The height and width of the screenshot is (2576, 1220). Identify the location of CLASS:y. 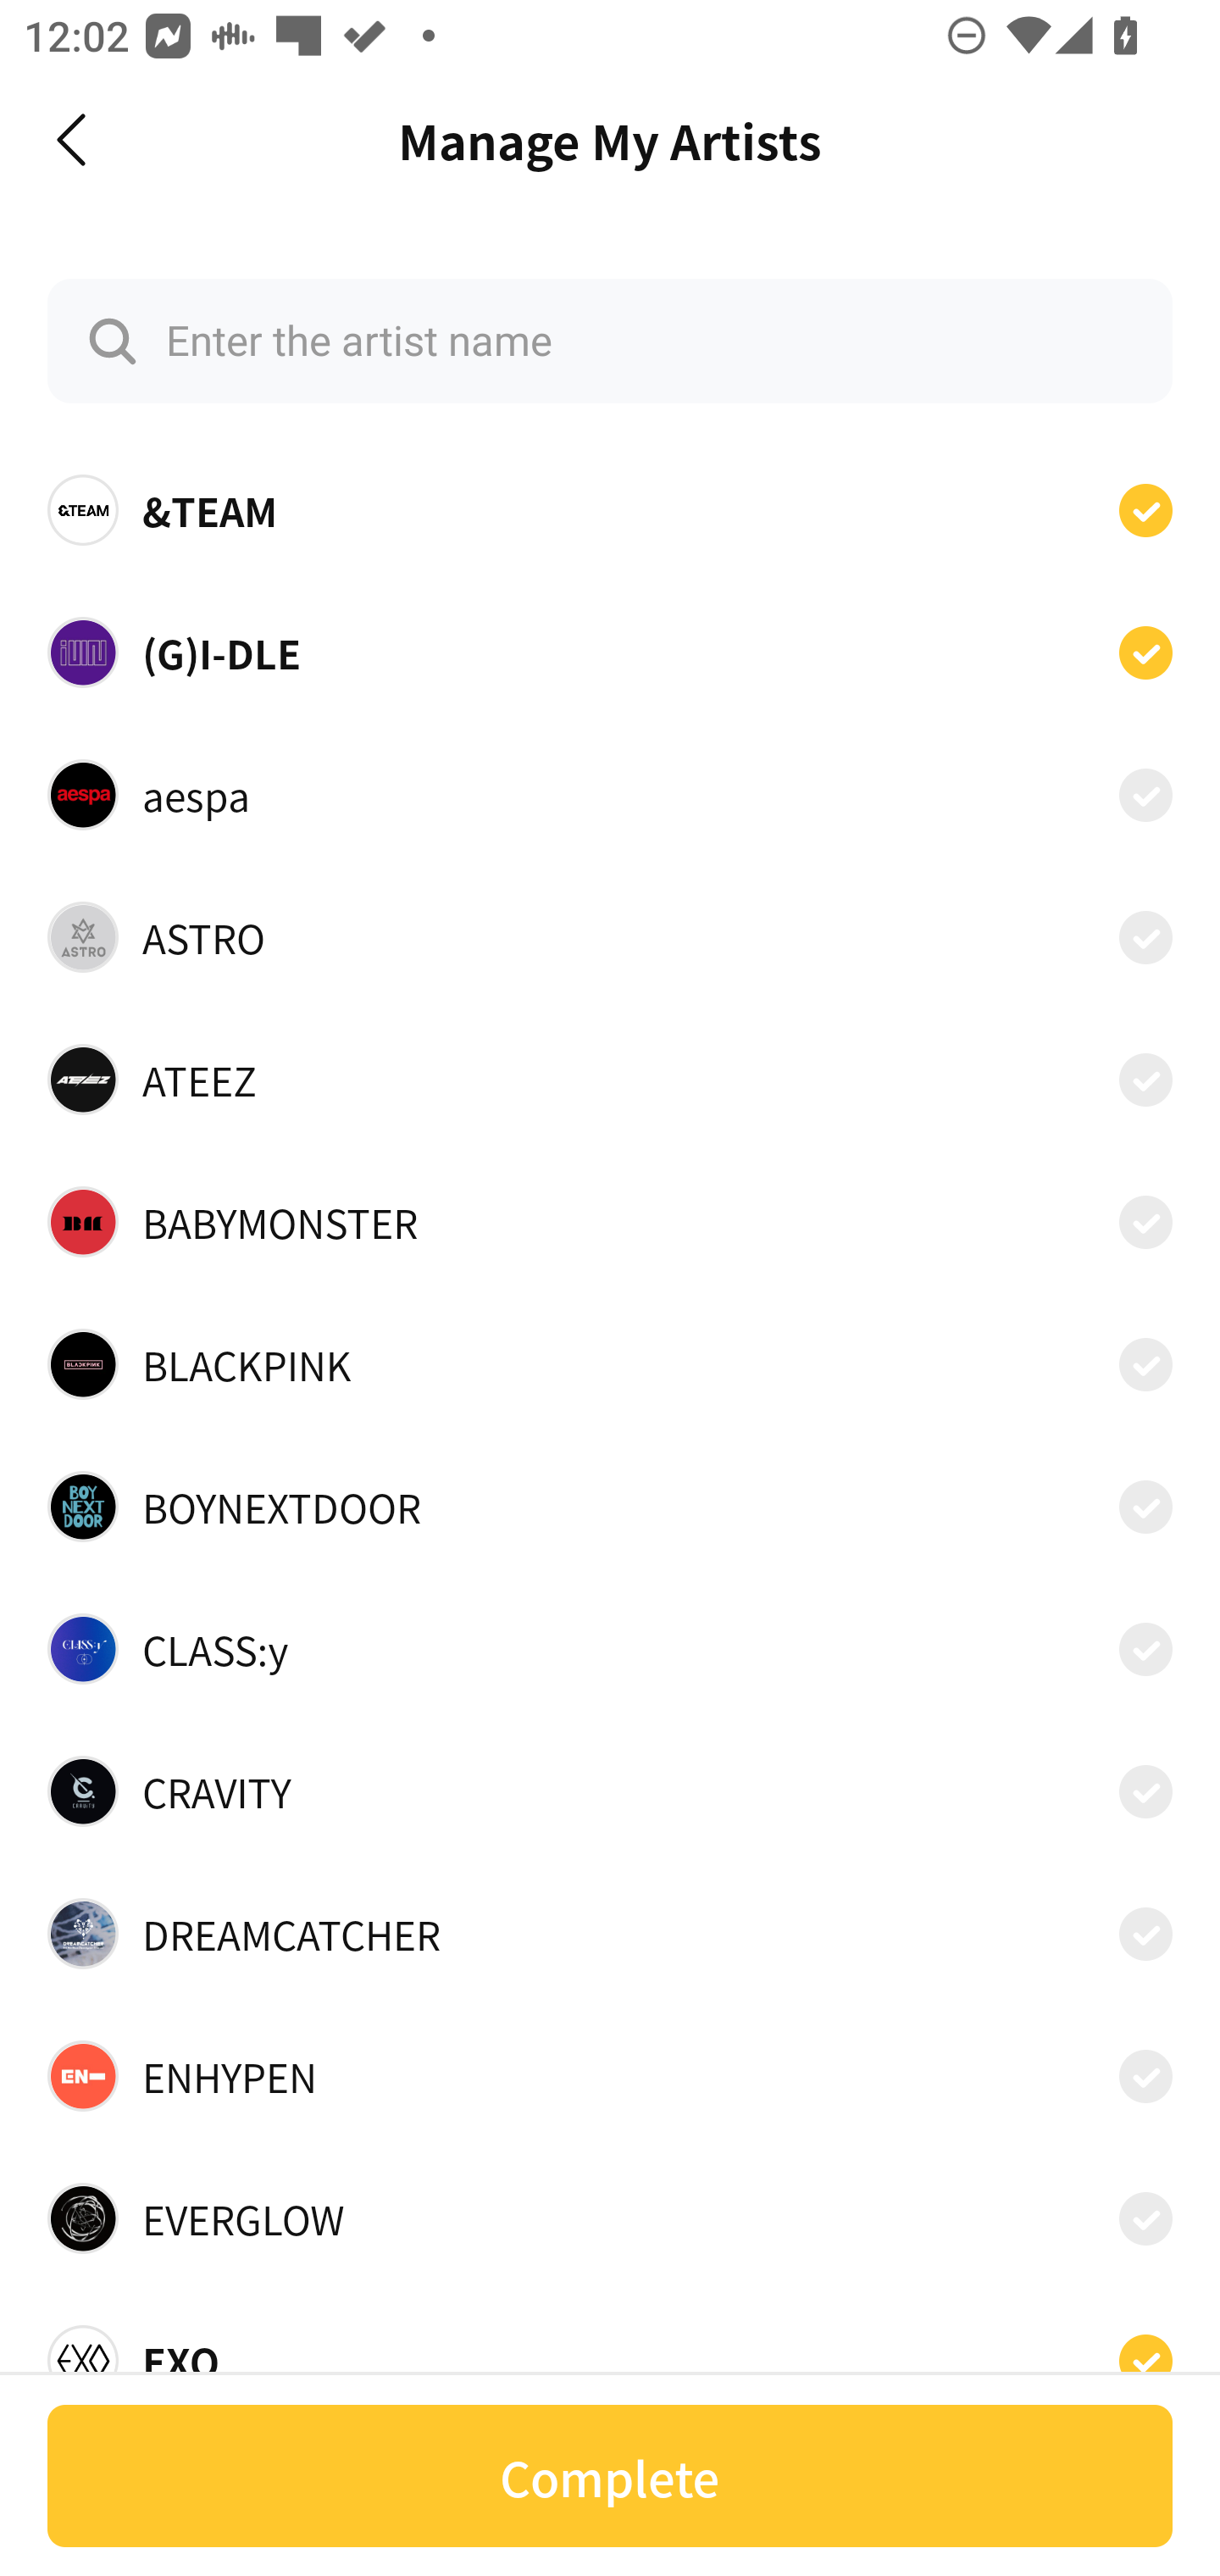
(610, 1649).